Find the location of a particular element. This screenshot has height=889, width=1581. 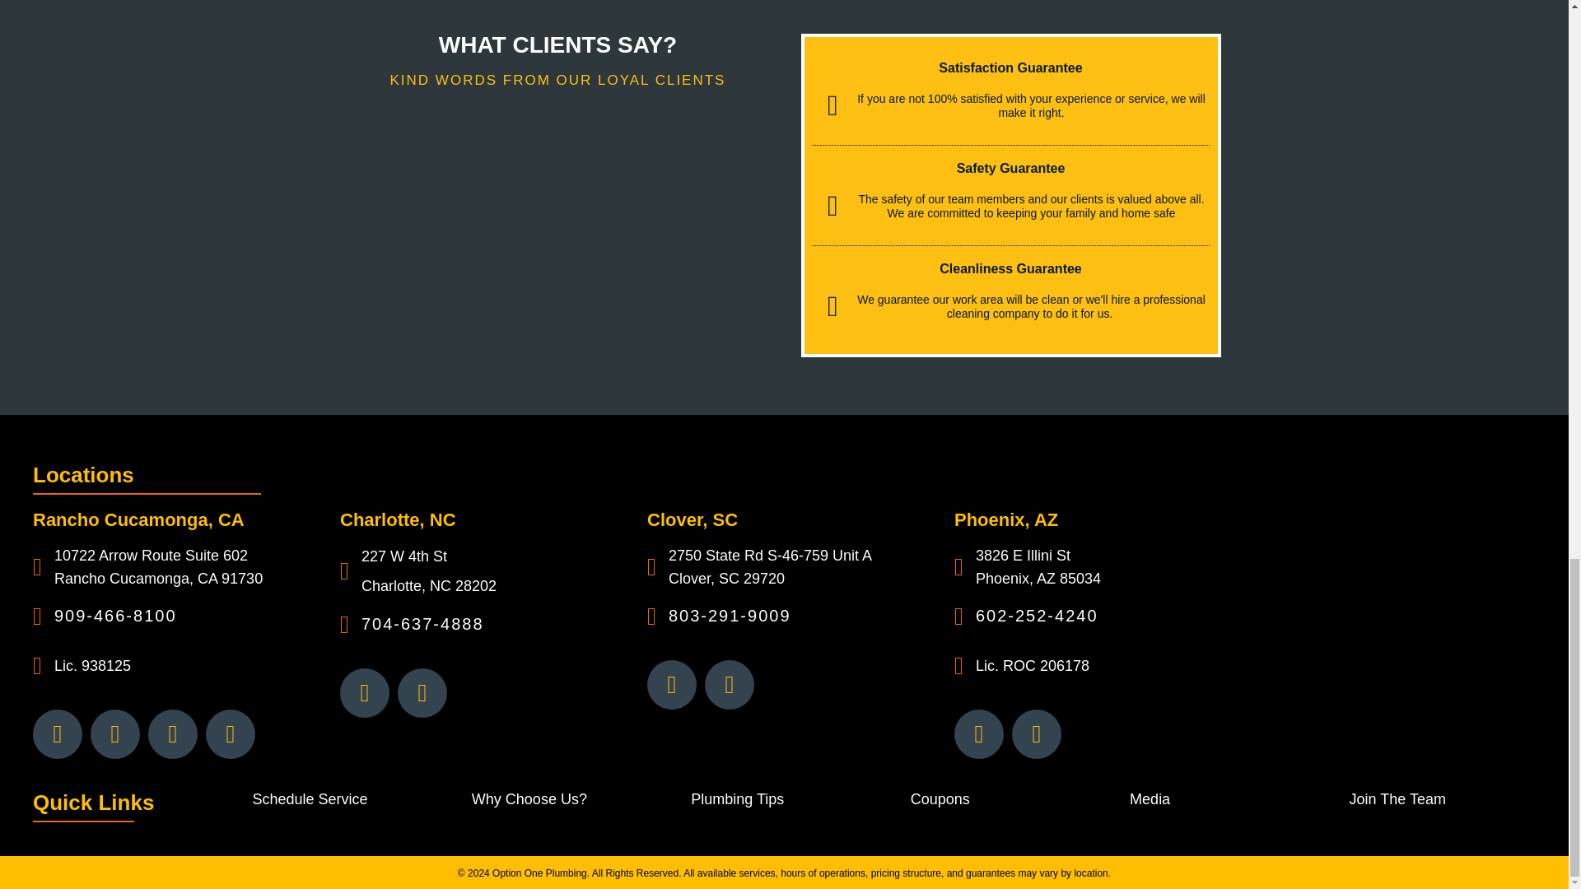

Facebook is located at coordinates (422, 693).